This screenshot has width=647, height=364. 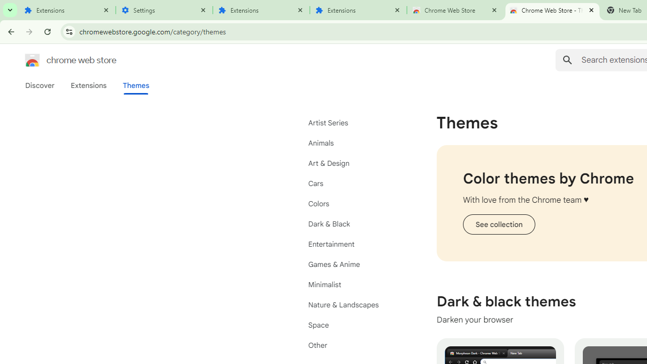 I want to click on Nature & Landscapes, so click(x=354, y=304).